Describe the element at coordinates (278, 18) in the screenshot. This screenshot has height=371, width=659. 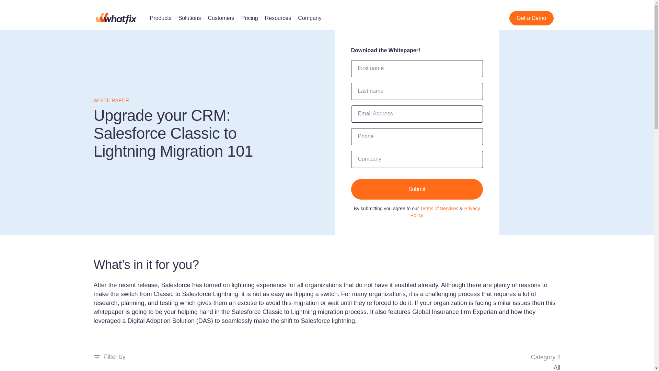
I see `Resources` at that location.